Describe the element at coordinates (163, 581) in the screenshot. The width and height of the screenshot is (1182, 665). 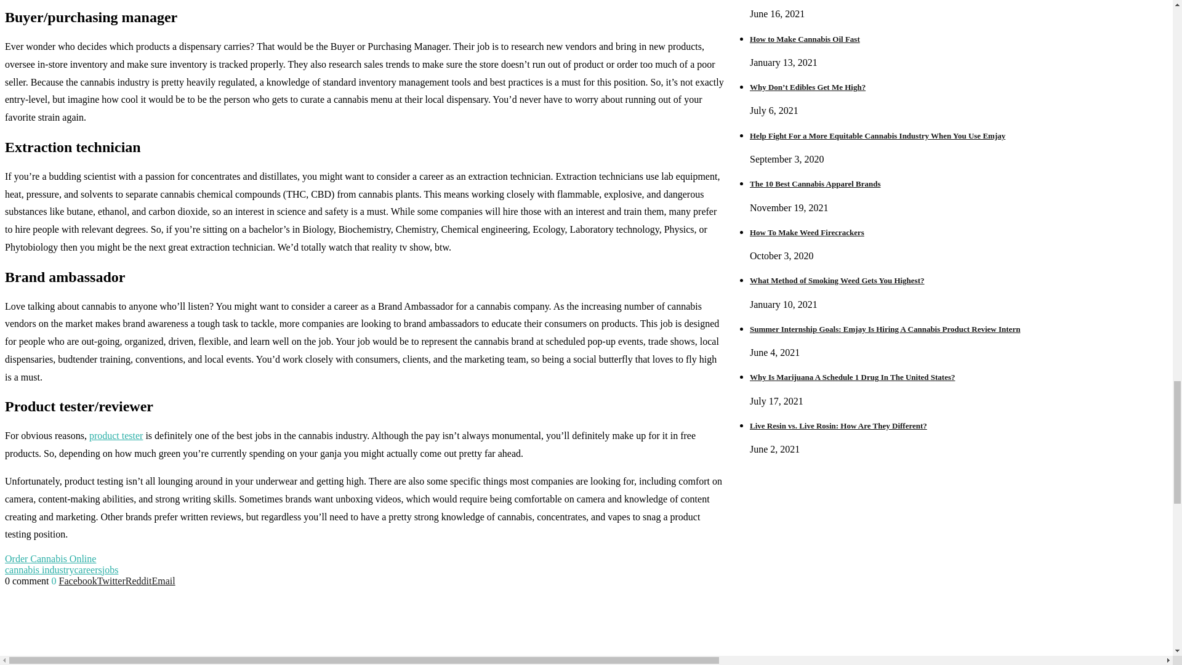
I see `Email` at that location.